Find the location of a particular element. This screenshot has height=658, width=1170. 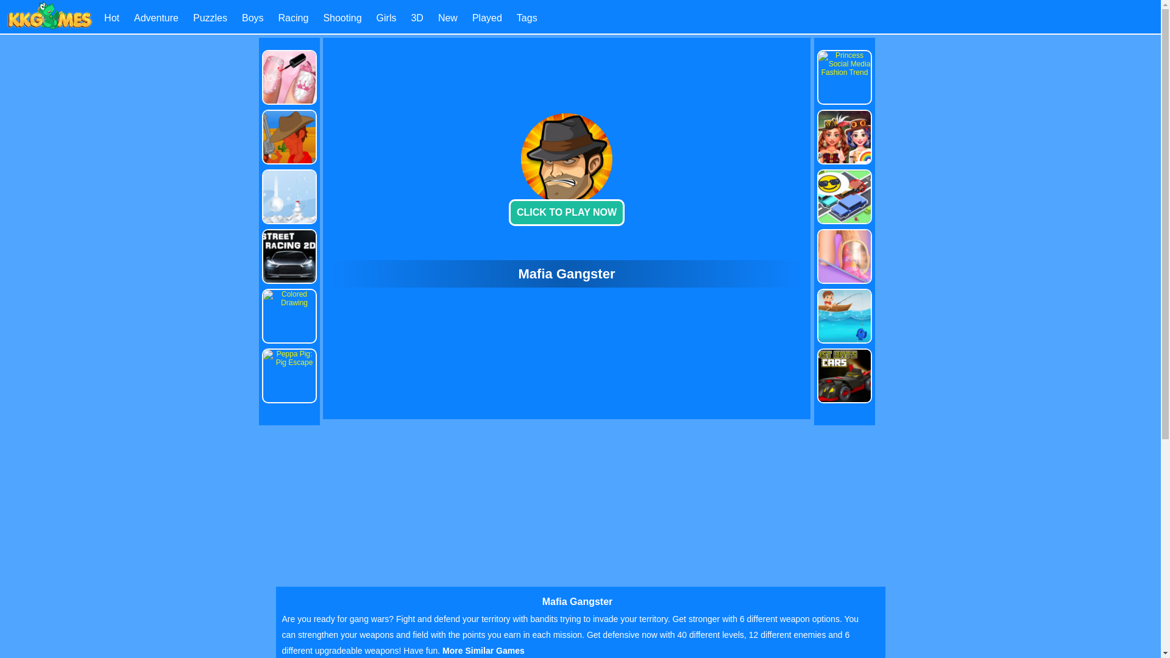

CLICK TO PLAY NOW is located at coordinates (567, 213).